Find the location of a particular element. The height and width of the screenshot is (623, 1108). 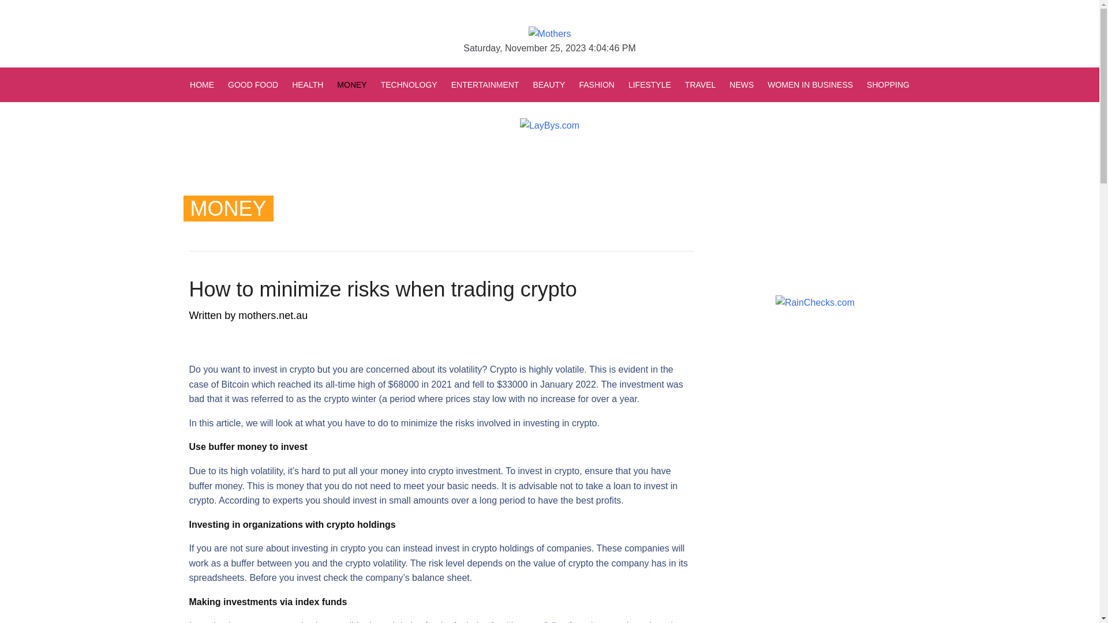

ENTERTAINMENT is located at coordinates (485, 85).